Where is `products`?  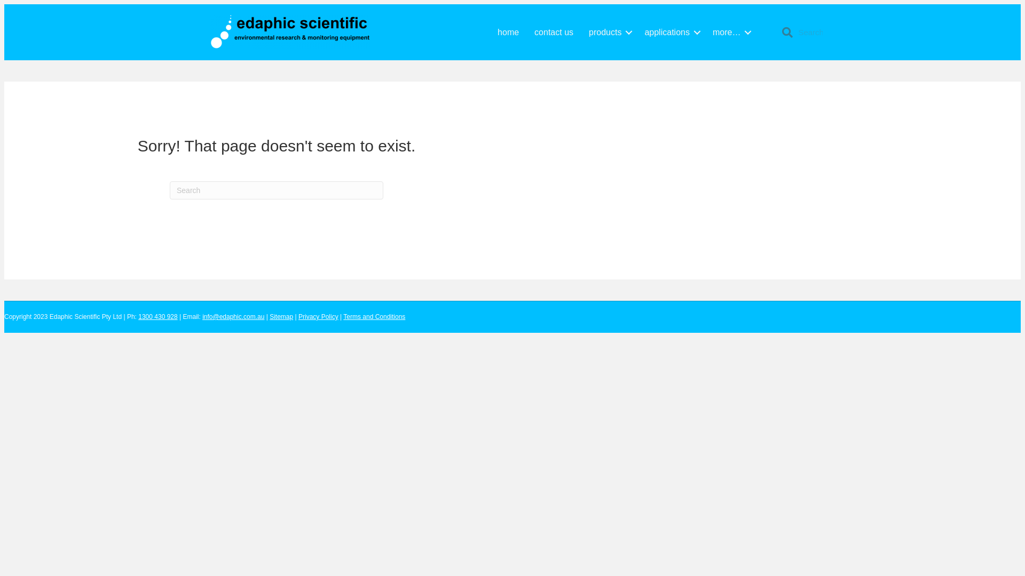
products is located at coordinates (609, 32).